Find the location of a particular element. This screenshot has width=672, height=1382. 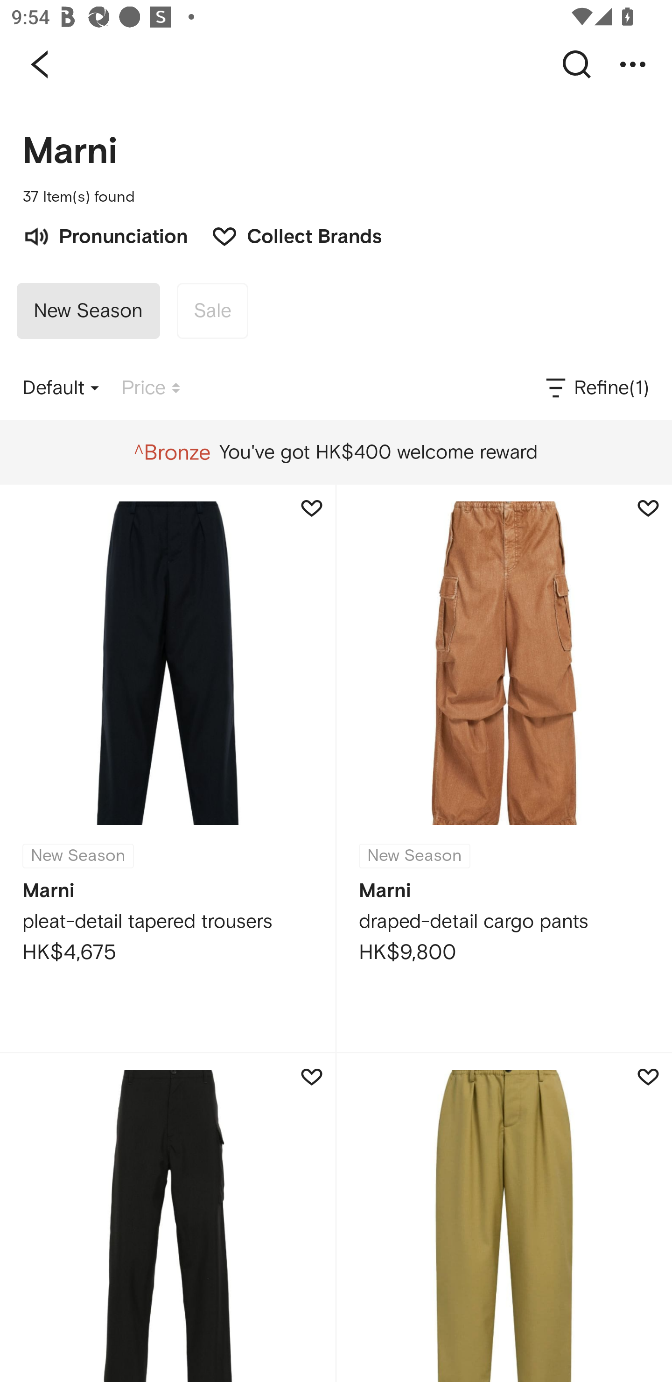

Price is located at coordinates (151, 388).